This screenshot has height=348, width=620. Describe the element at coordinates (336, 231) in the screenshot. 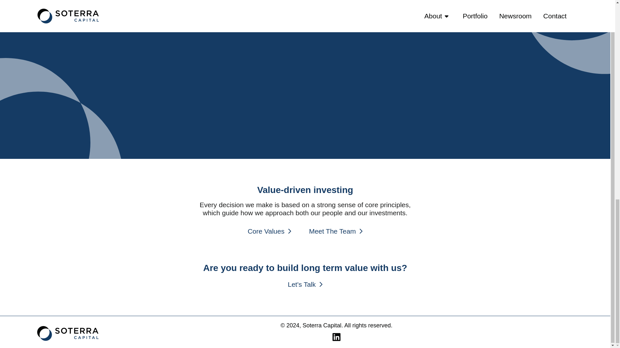

I see `Meet The Team` at that location.